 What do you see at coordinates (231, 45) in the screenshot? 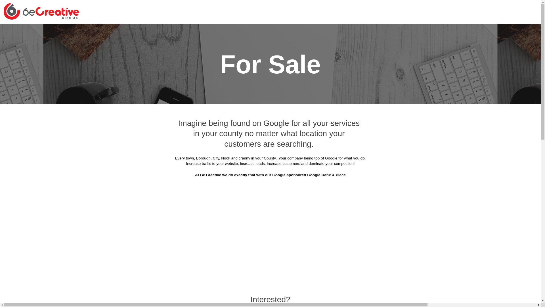
I see `Aggregate Suppliers Bideford Devon` at bounding box center [231, 45].